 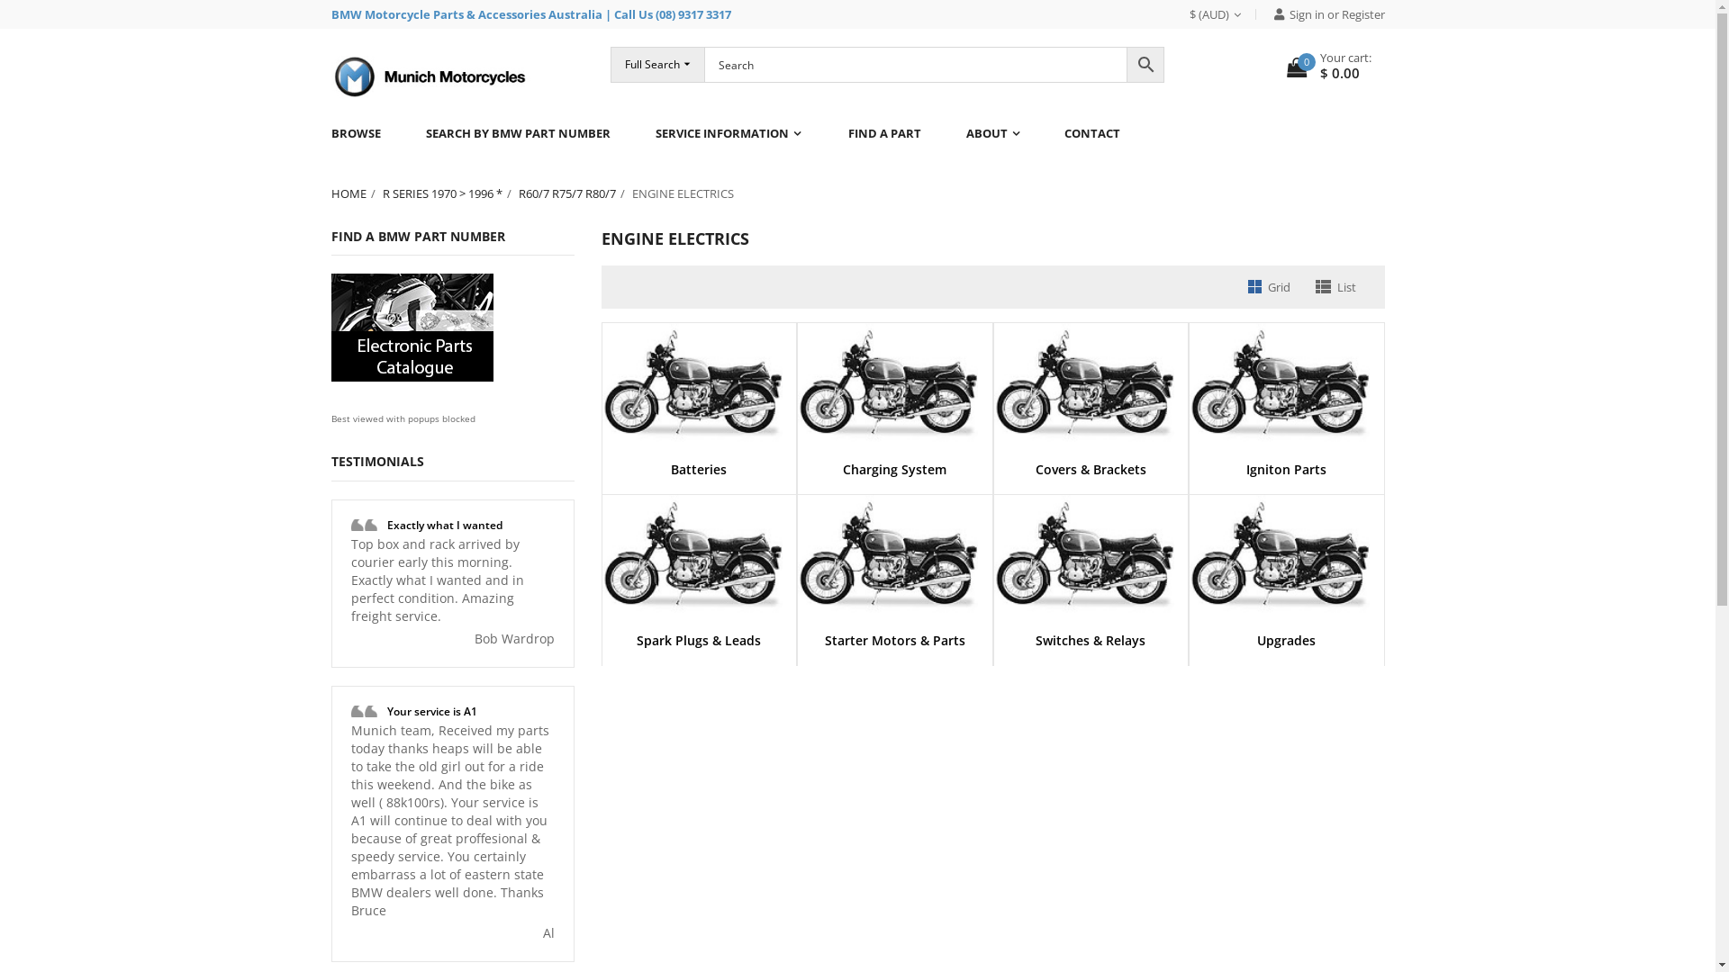 What do you see at coordinates (575, 193) in the screenshot?
I see `R60/7 R75/7 R80/7` at bounding box center [575, 193].